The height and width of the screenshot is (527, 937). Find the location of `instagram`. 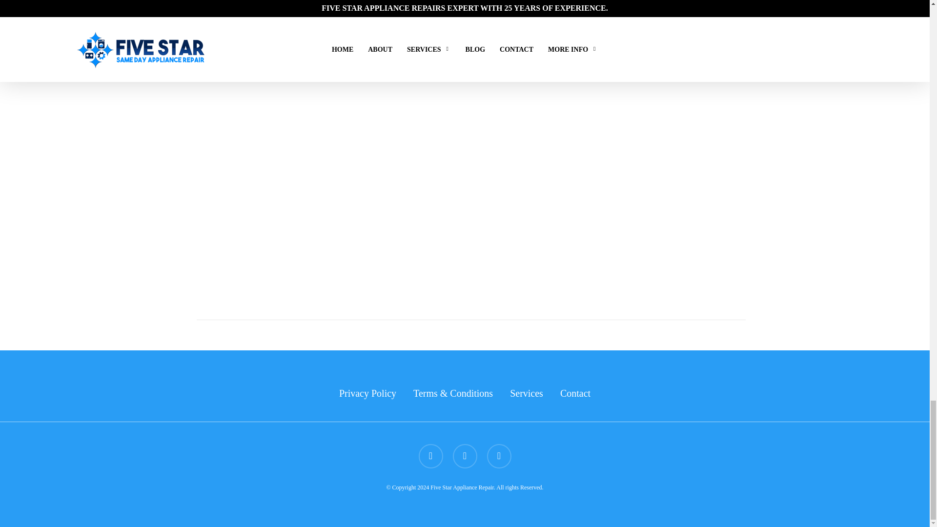

instagram is located at coordinates (499, 456).